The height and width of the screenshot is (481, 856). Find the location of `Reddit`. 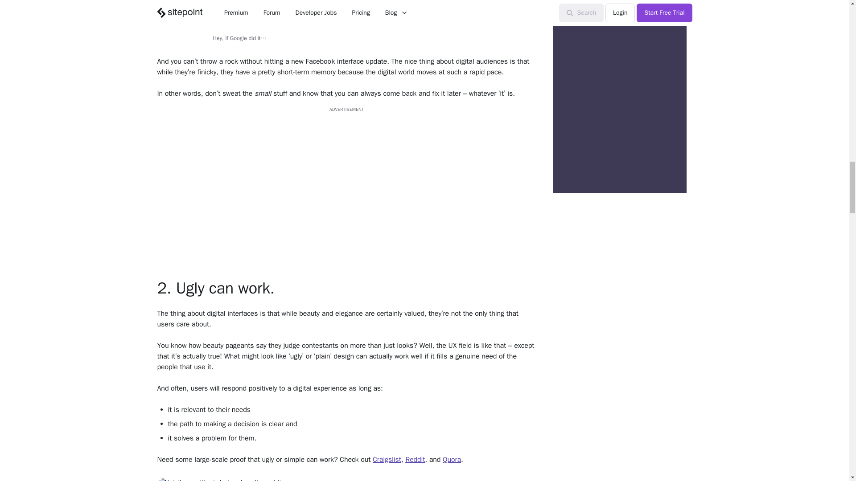

Reddit is located at coordinates (415, 460).